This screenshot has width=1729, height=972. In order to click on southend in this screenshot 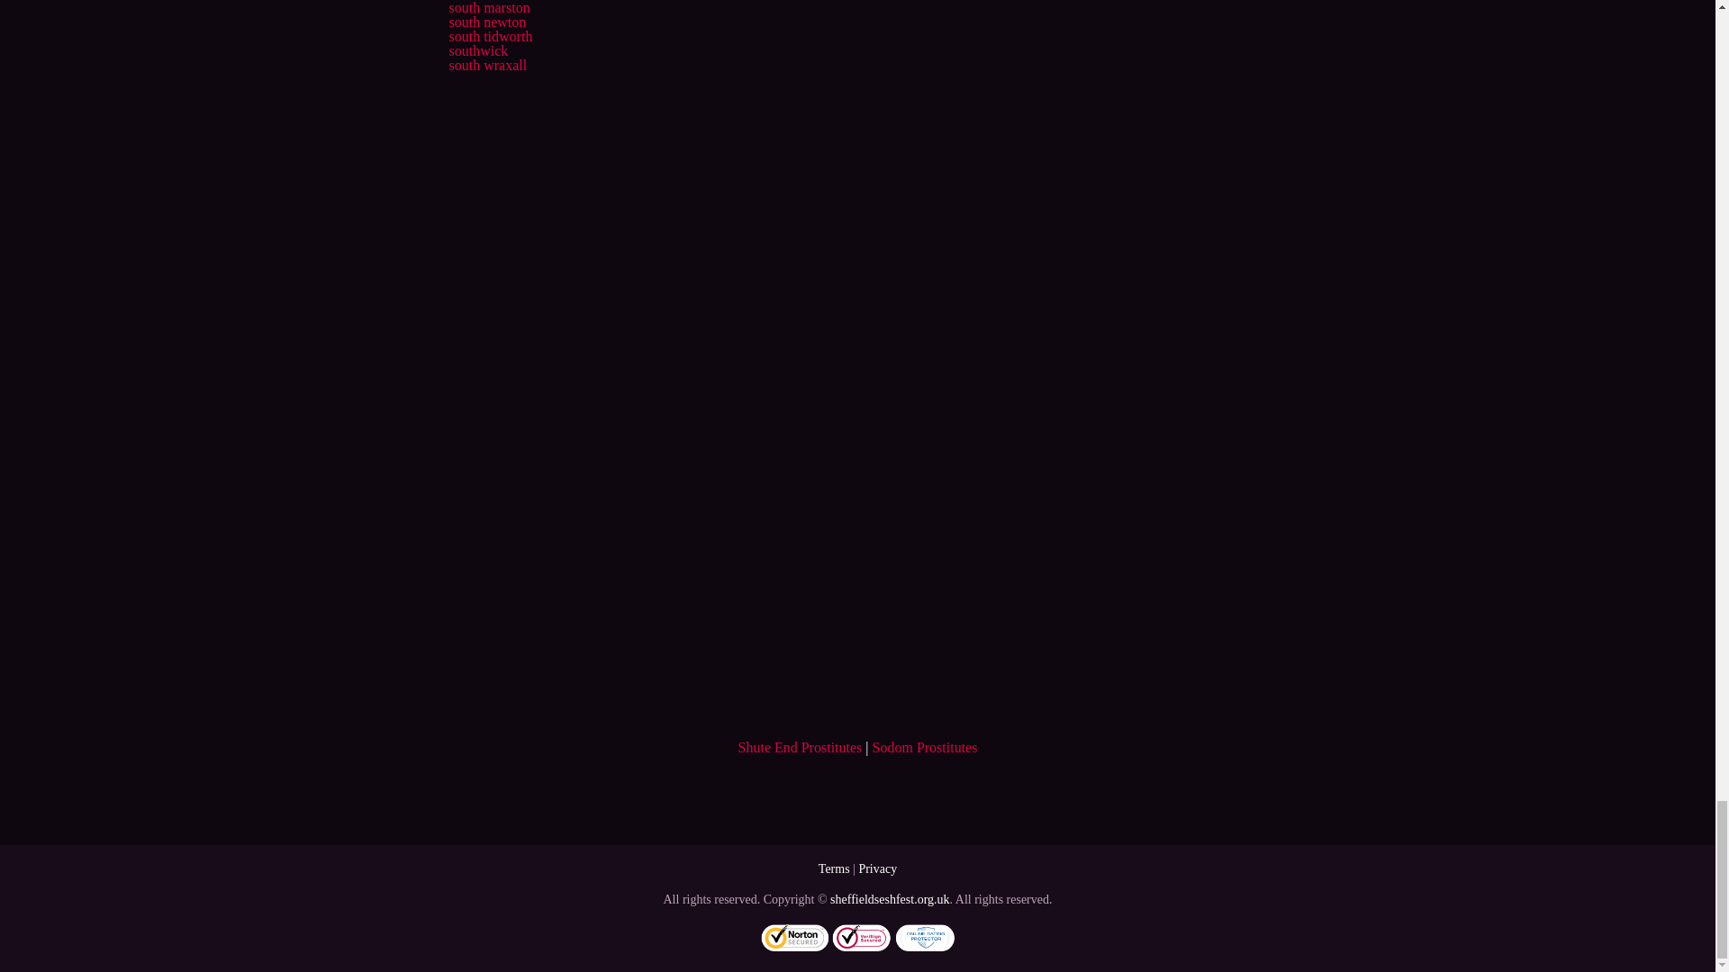, I will do `click(474, 0)`.